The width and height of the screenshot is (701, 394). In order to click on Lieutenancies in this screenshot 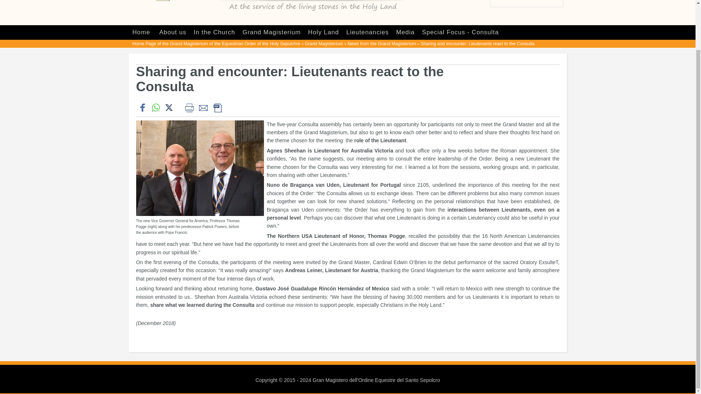, I will do `click(367, 32)`.